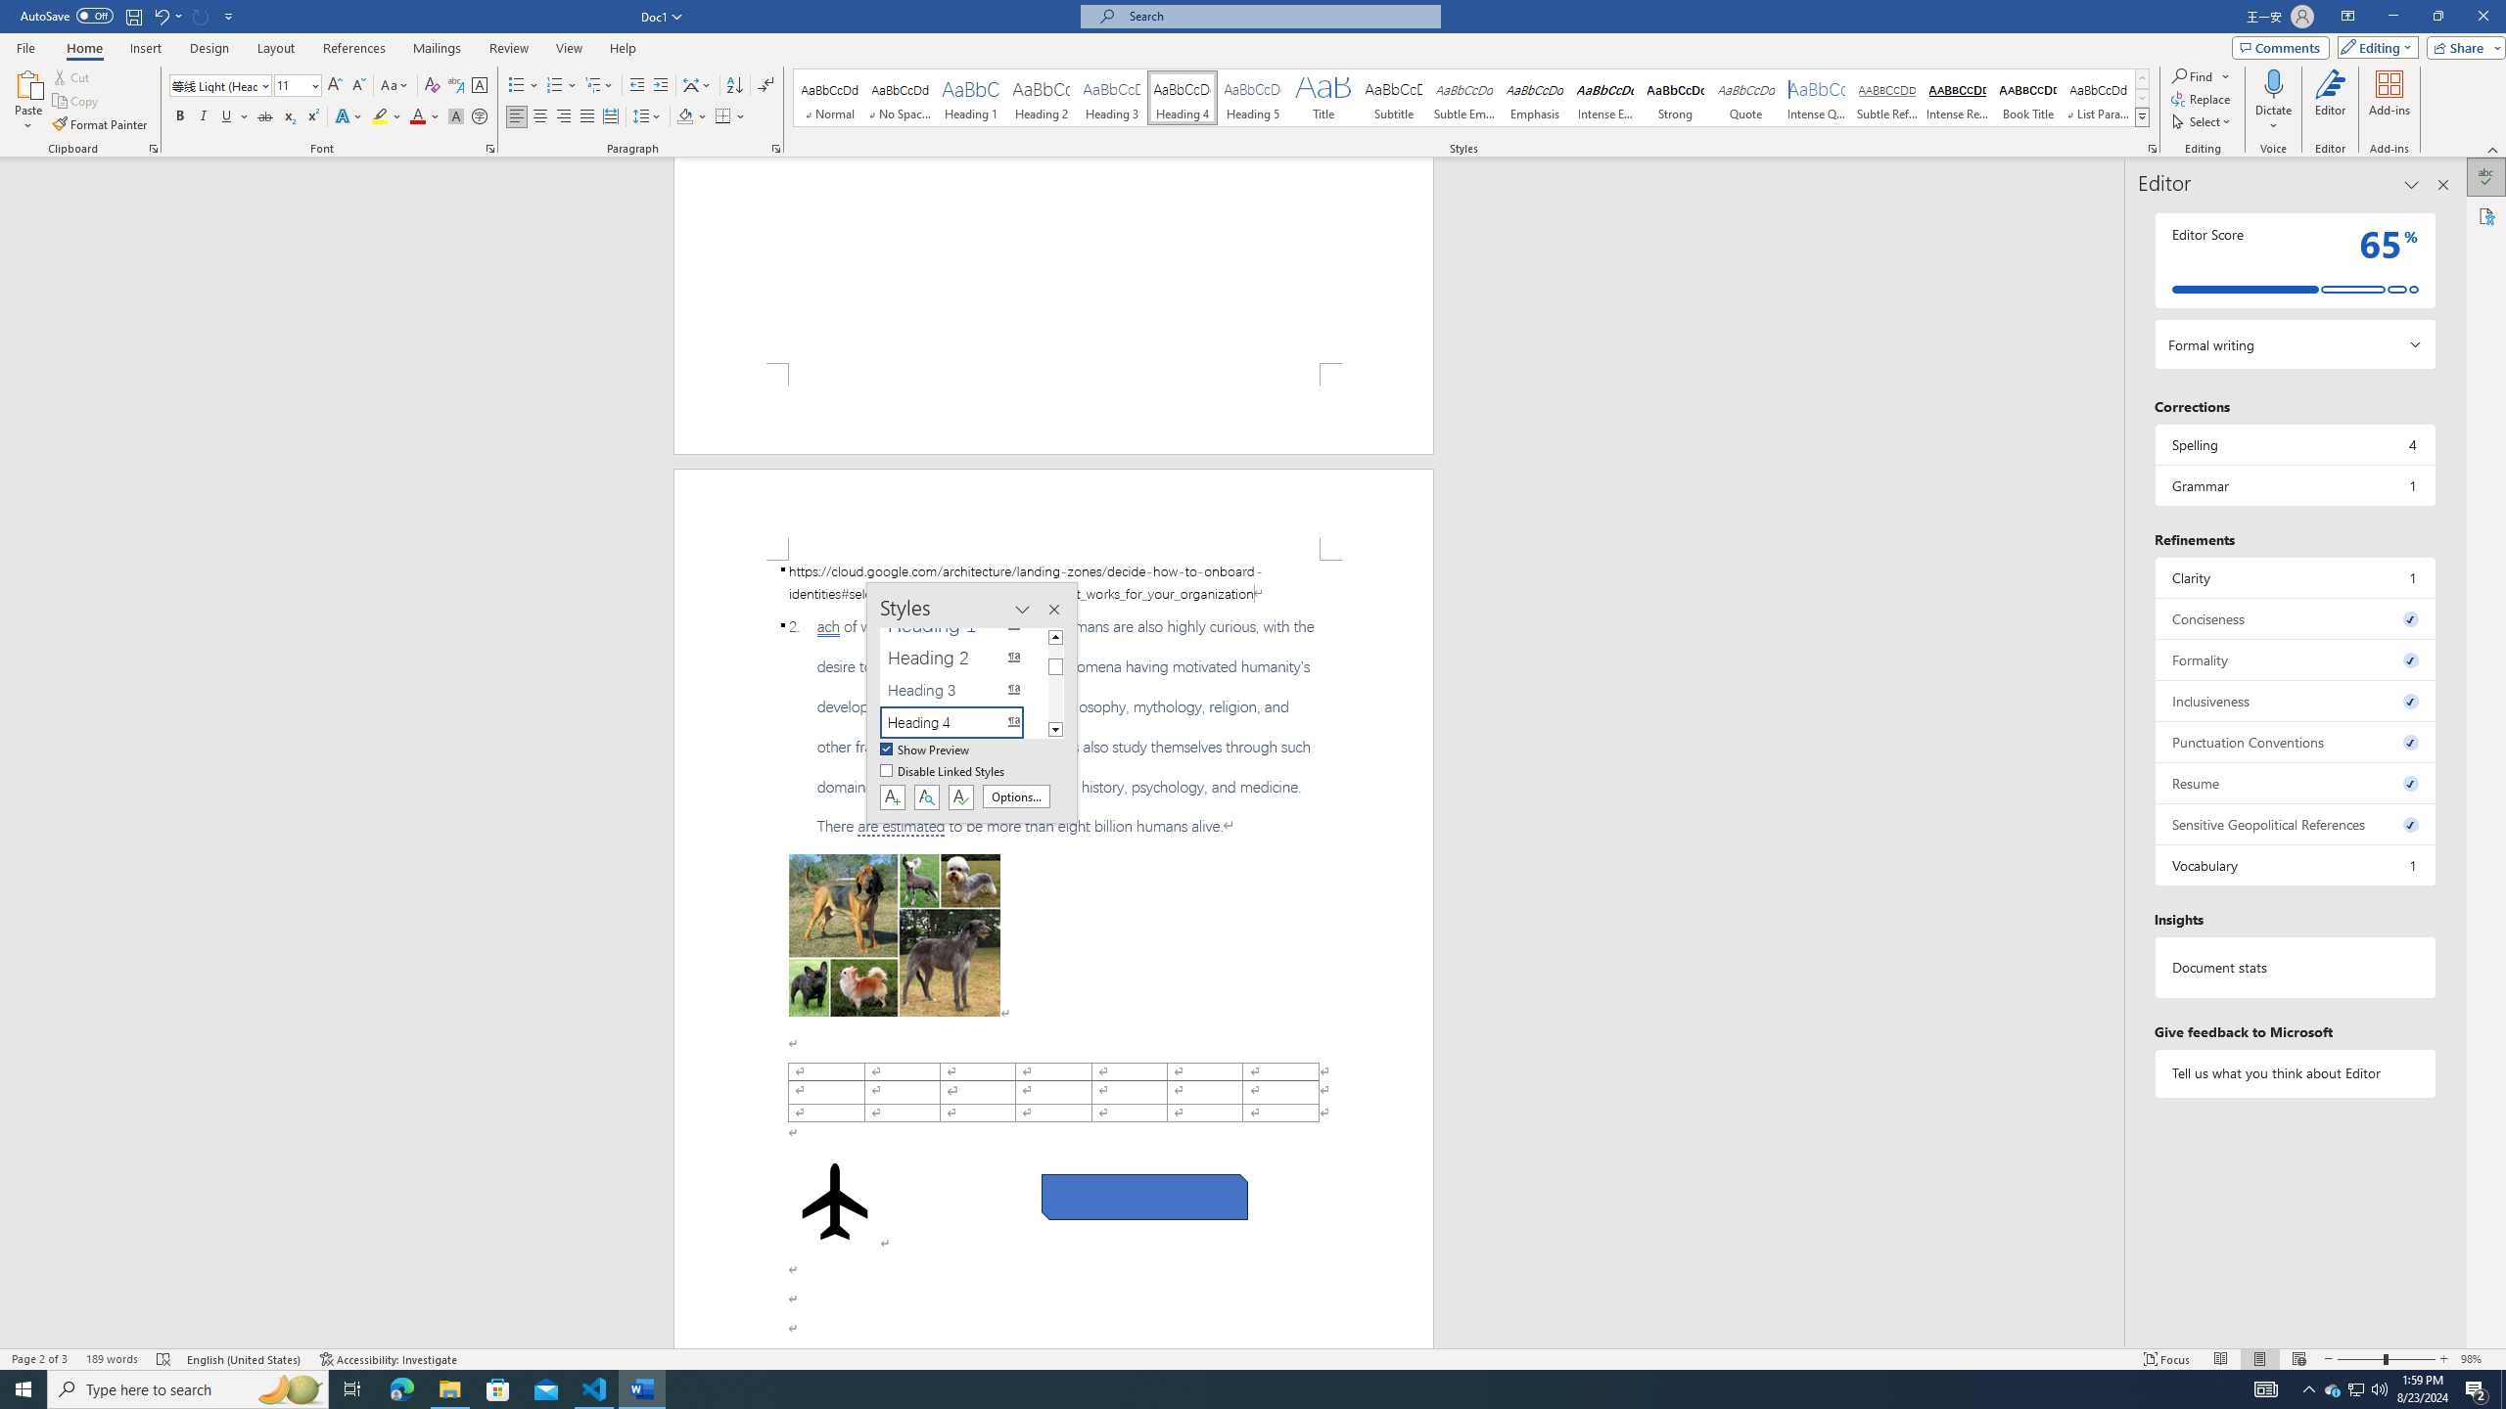 The width and height of the screenshot is (2506, 1409). What do you see at coordinates (517, 86) in the screenshot?
I see `Bullets` at bounding box center [517, 86].